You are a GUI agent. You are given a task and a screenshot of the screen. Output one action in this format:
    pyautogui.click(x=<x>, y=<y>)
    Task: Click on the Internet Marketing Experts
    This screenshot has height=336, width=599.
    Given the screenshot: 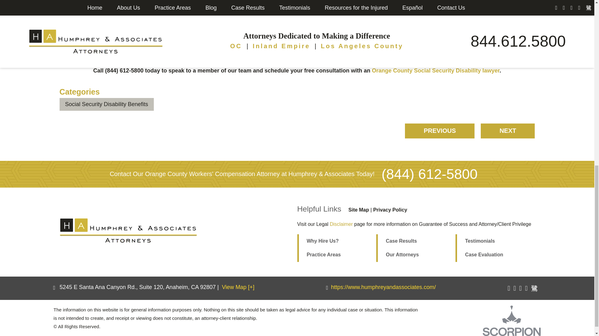 What is the action you would take?
    pyautogui.click(x=512, y=320)
    